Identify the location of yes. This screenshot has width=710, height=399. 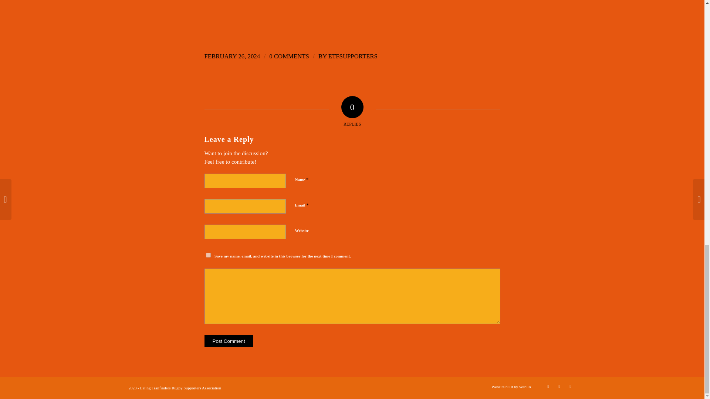
(208, 255).